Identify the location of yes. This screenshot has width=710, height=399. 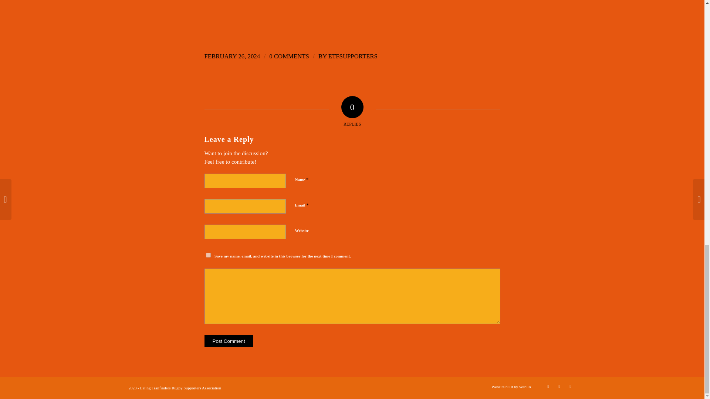
(208, 255).